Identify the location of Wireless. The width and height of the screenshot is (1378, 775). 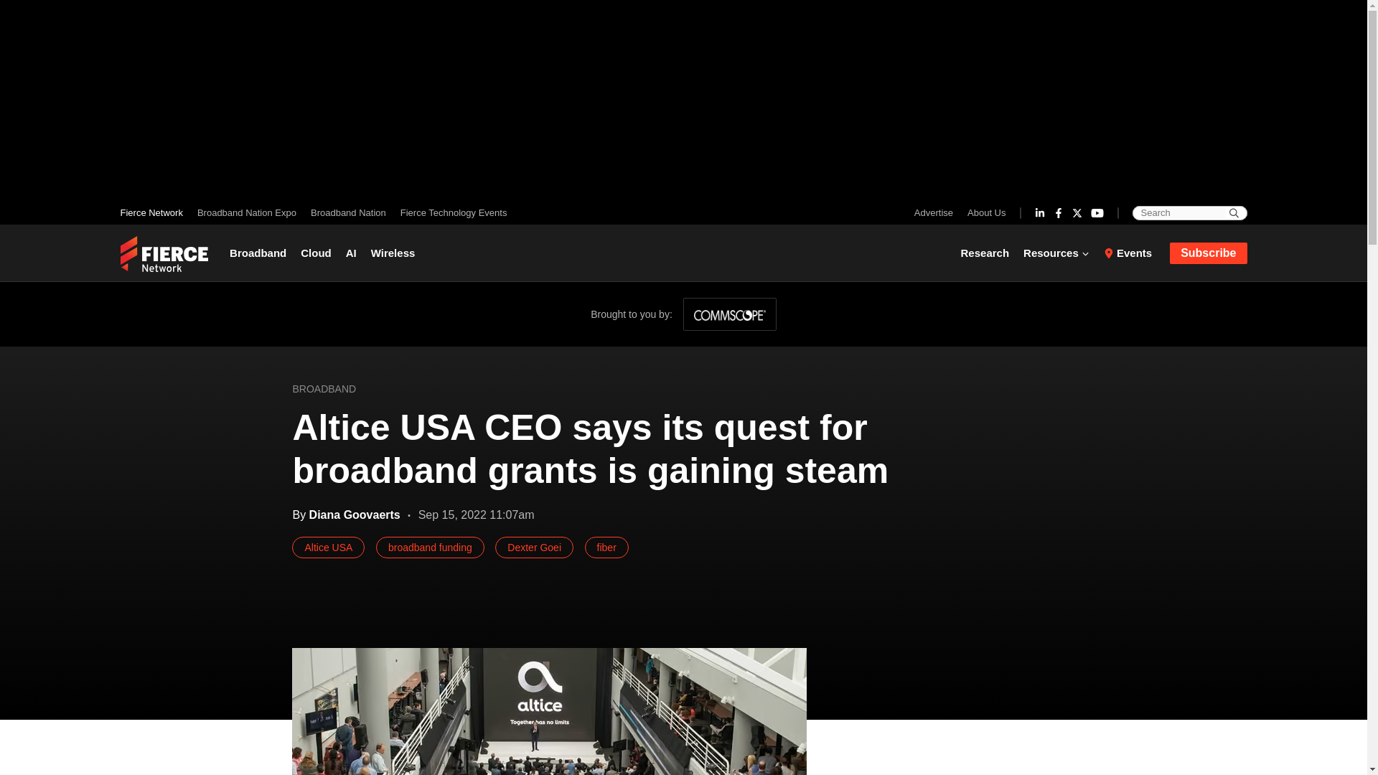
(393, 253).